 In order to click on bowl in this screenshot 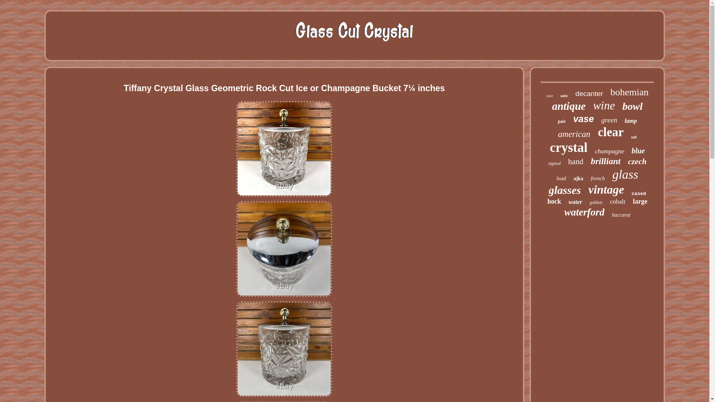, I will do `click(632, 106)`.